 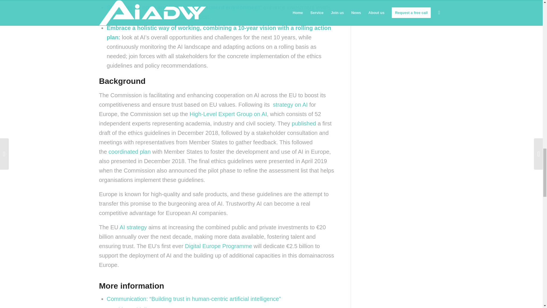 I want to click on Digital Europe Programme, so click(x=218, y=246).